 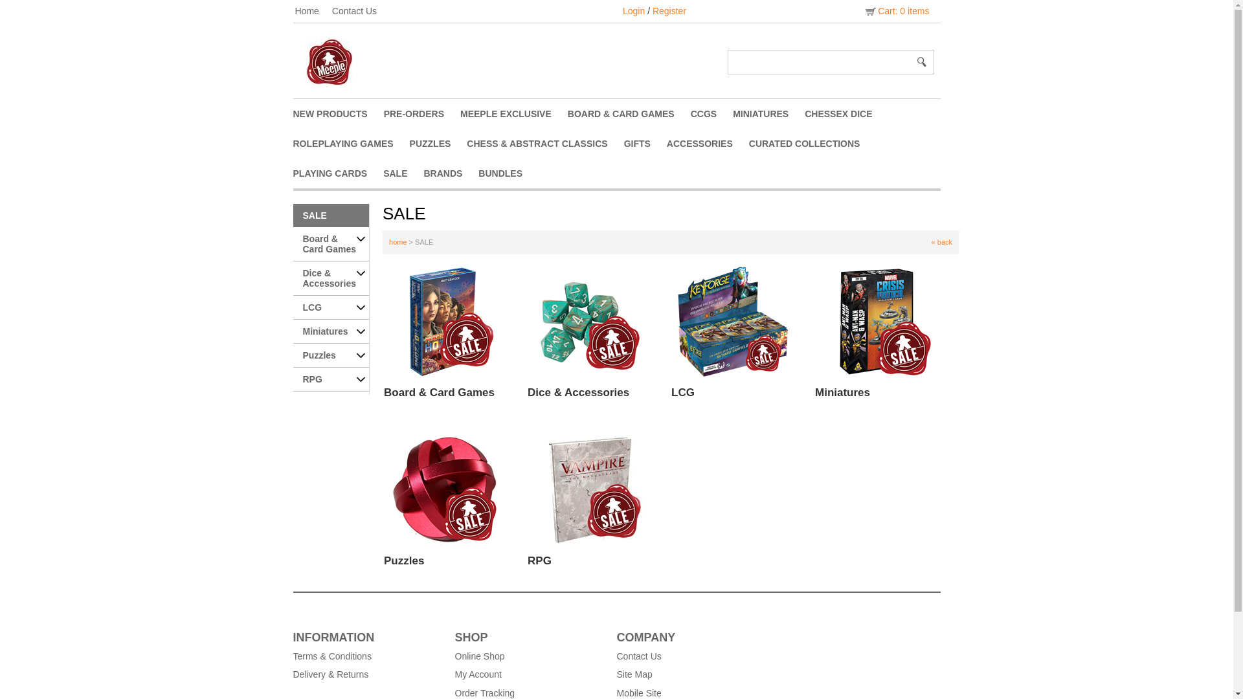 I want to click on PLAYING CARDS, so click(x=338, y=173).